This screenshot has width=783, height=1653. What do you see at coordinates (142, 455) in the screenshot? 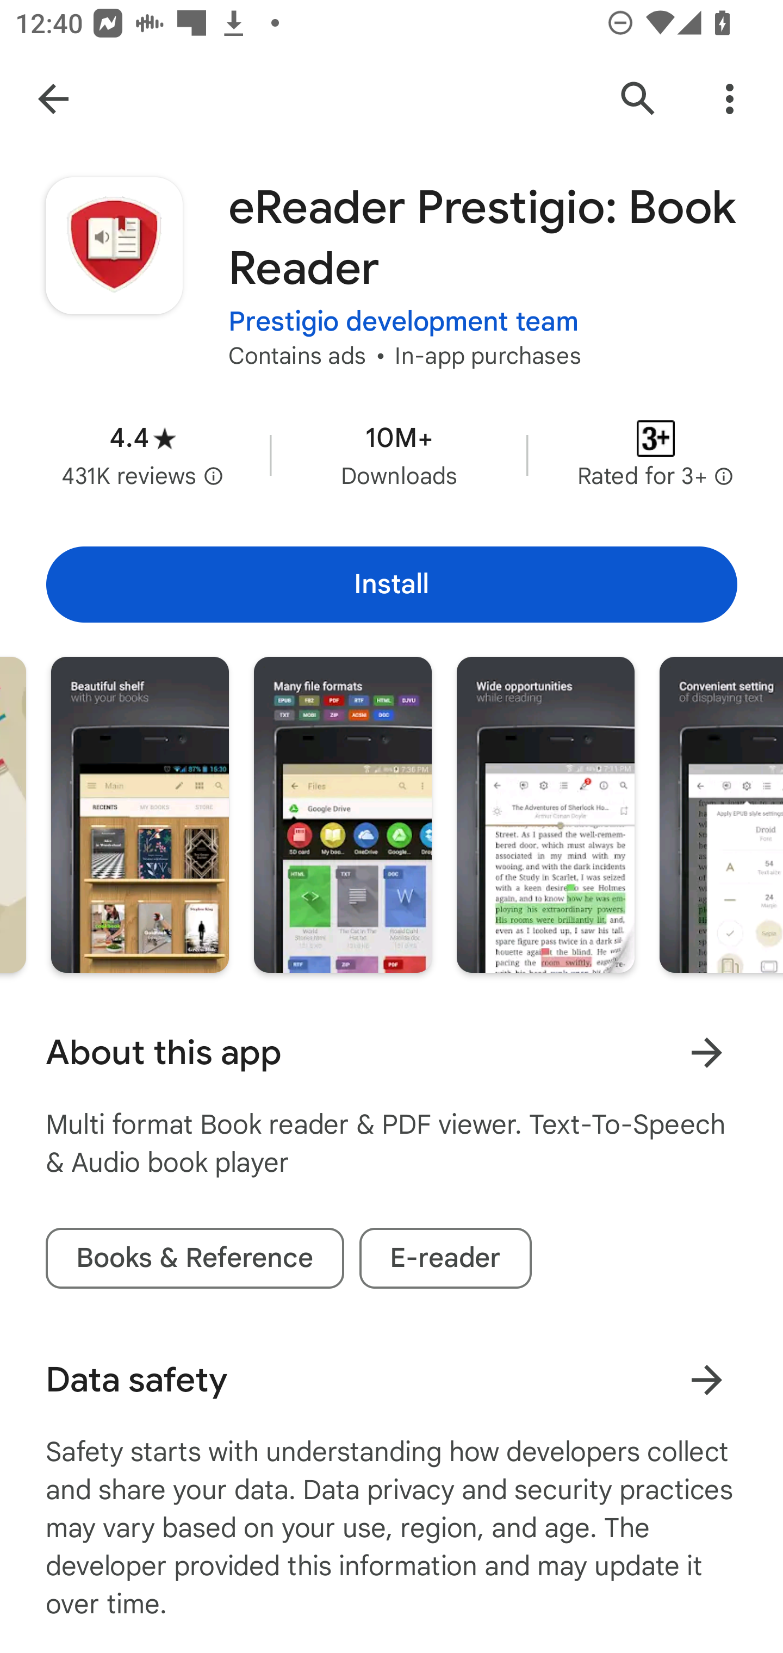
I see `Average rating 4.4 stars in 431 thousand reviews` at bounding box center [142, 455].